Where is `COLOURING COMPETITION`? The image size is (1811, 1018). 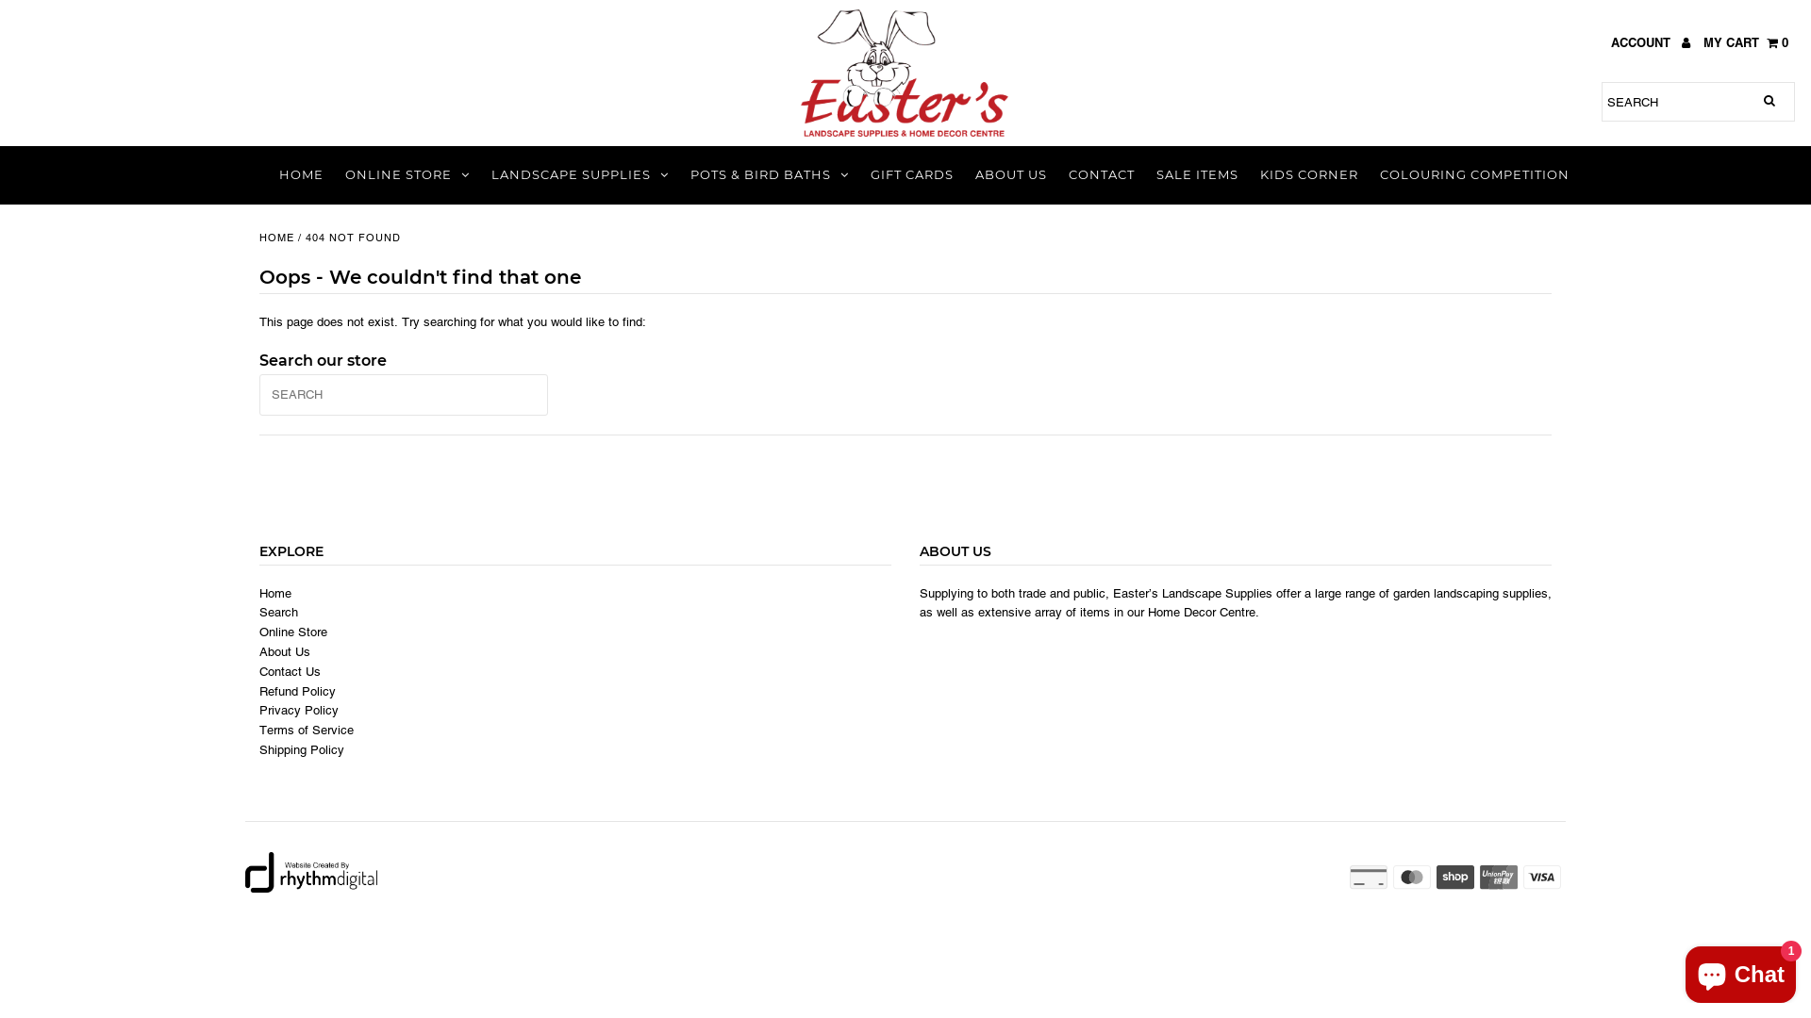
COLOURING COMPETITION is located at coordinates (1475, 175).